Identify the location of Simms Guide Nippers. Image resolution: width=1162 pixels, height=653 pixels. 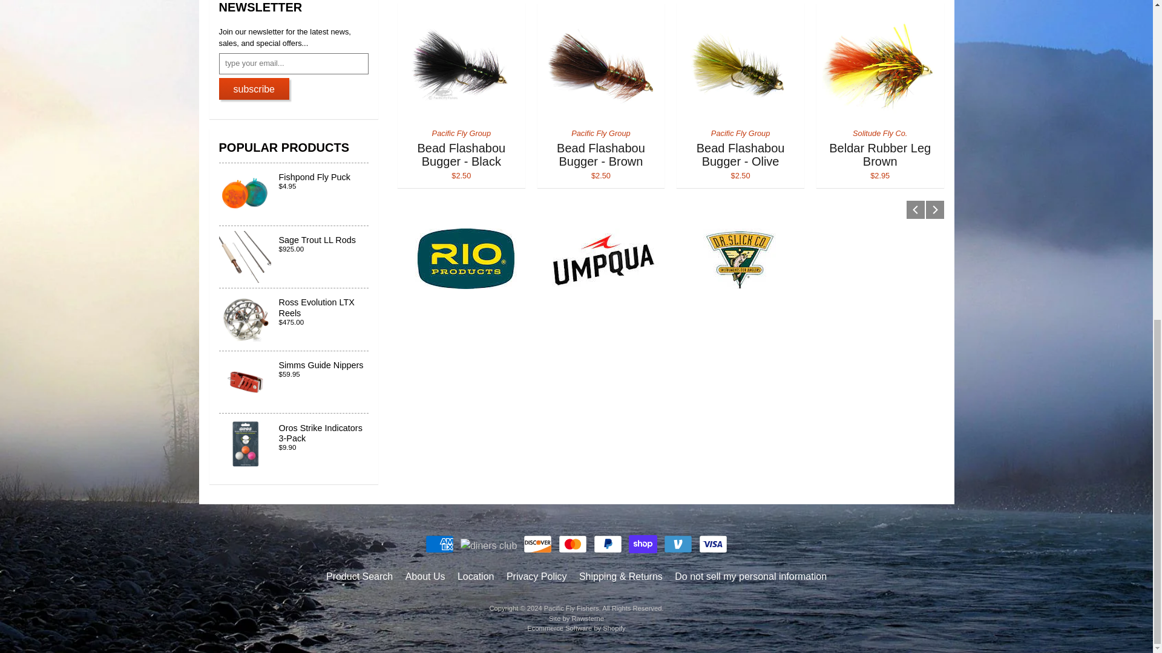
(294, 382).